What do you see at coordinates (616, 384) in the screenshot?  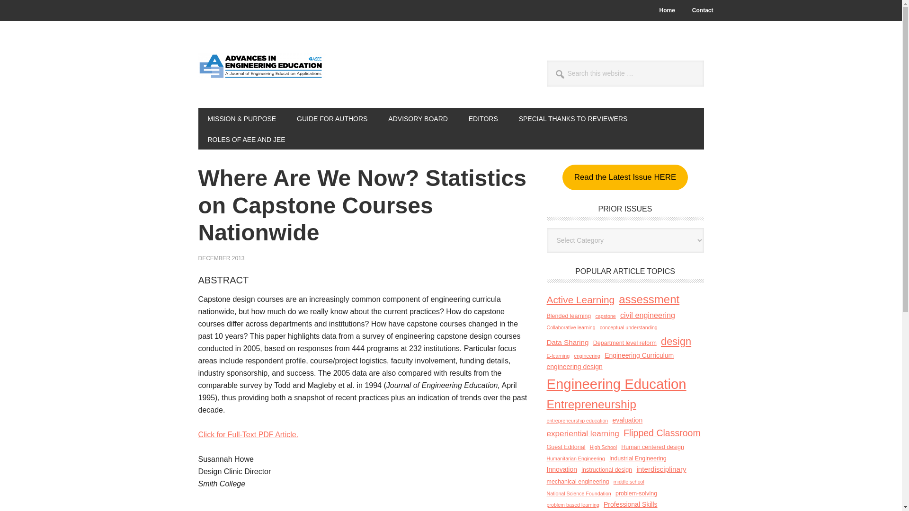 I see `Engineering Education` at bounding box center [616, 384].